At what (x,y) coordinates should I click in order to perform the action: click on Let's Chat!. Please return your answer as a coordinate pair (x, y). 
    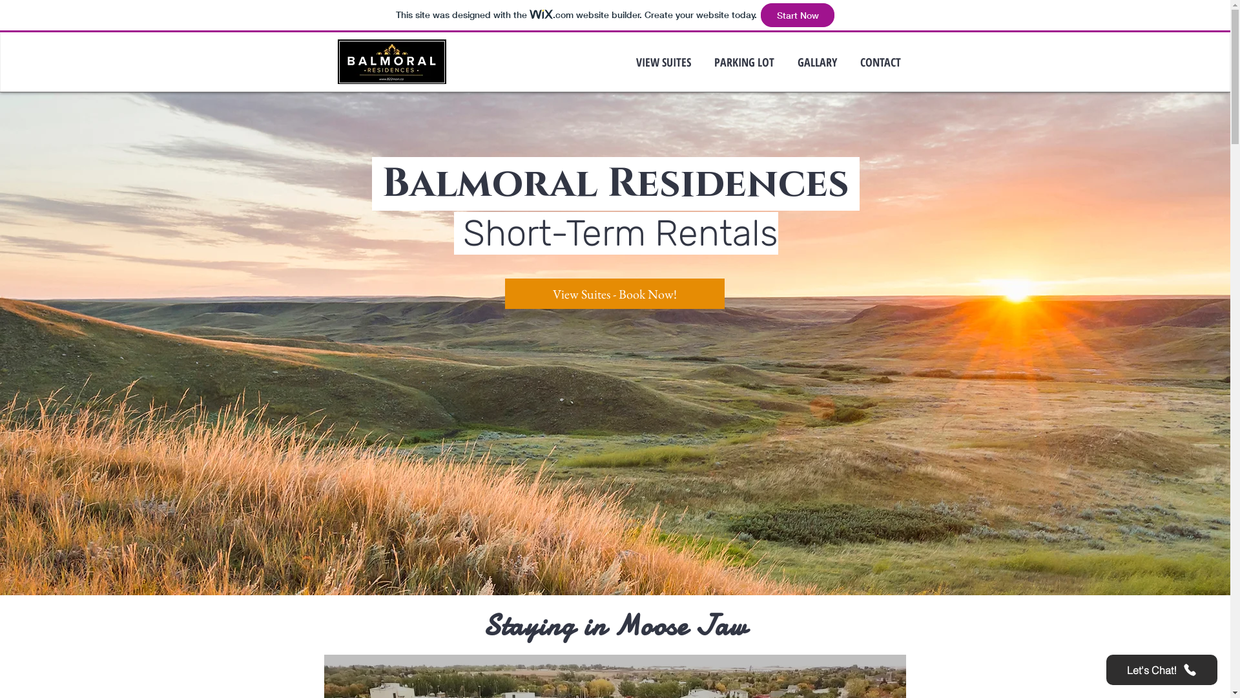
    Looking at the image, I should click on (1162, 670).